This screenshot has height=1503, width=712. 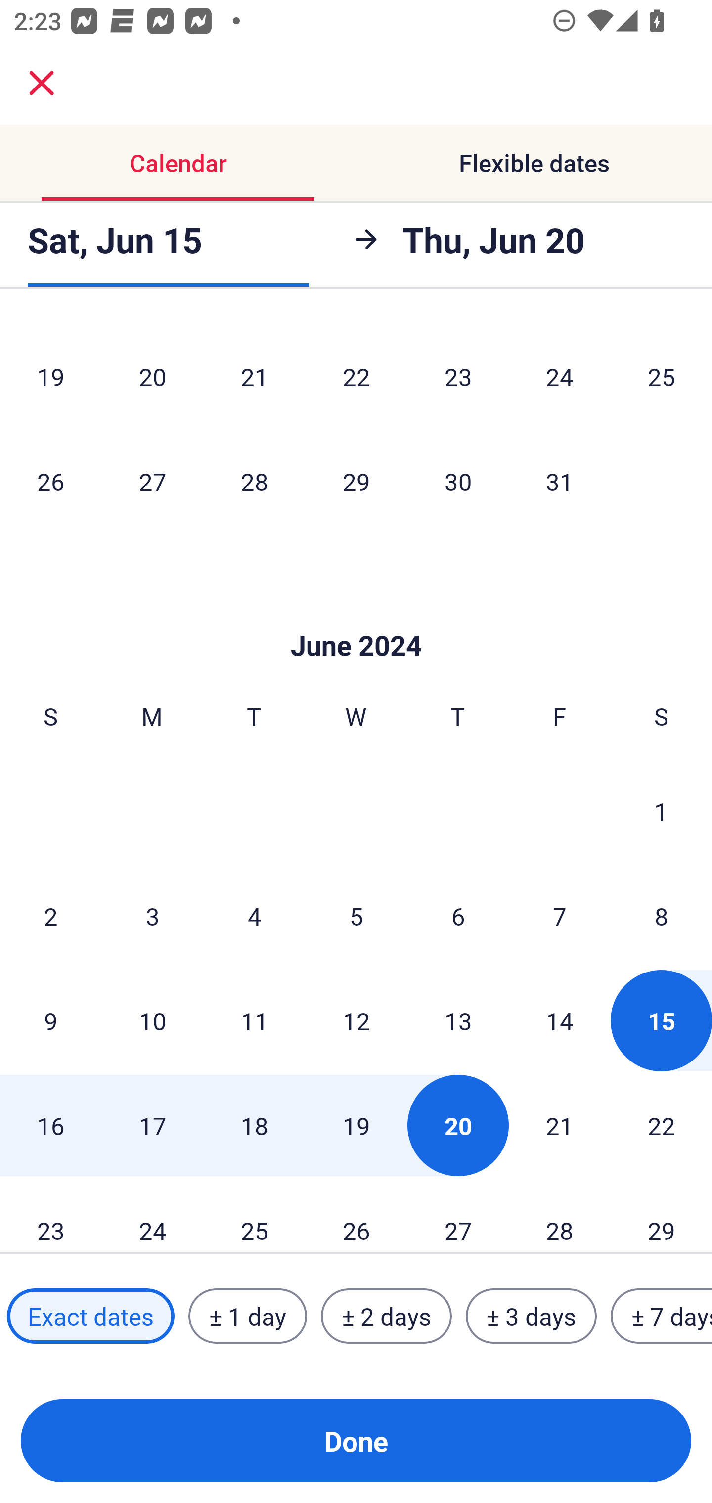 I want to click on 24 Friday, May 24, 2024, so click(x=560, y=376).